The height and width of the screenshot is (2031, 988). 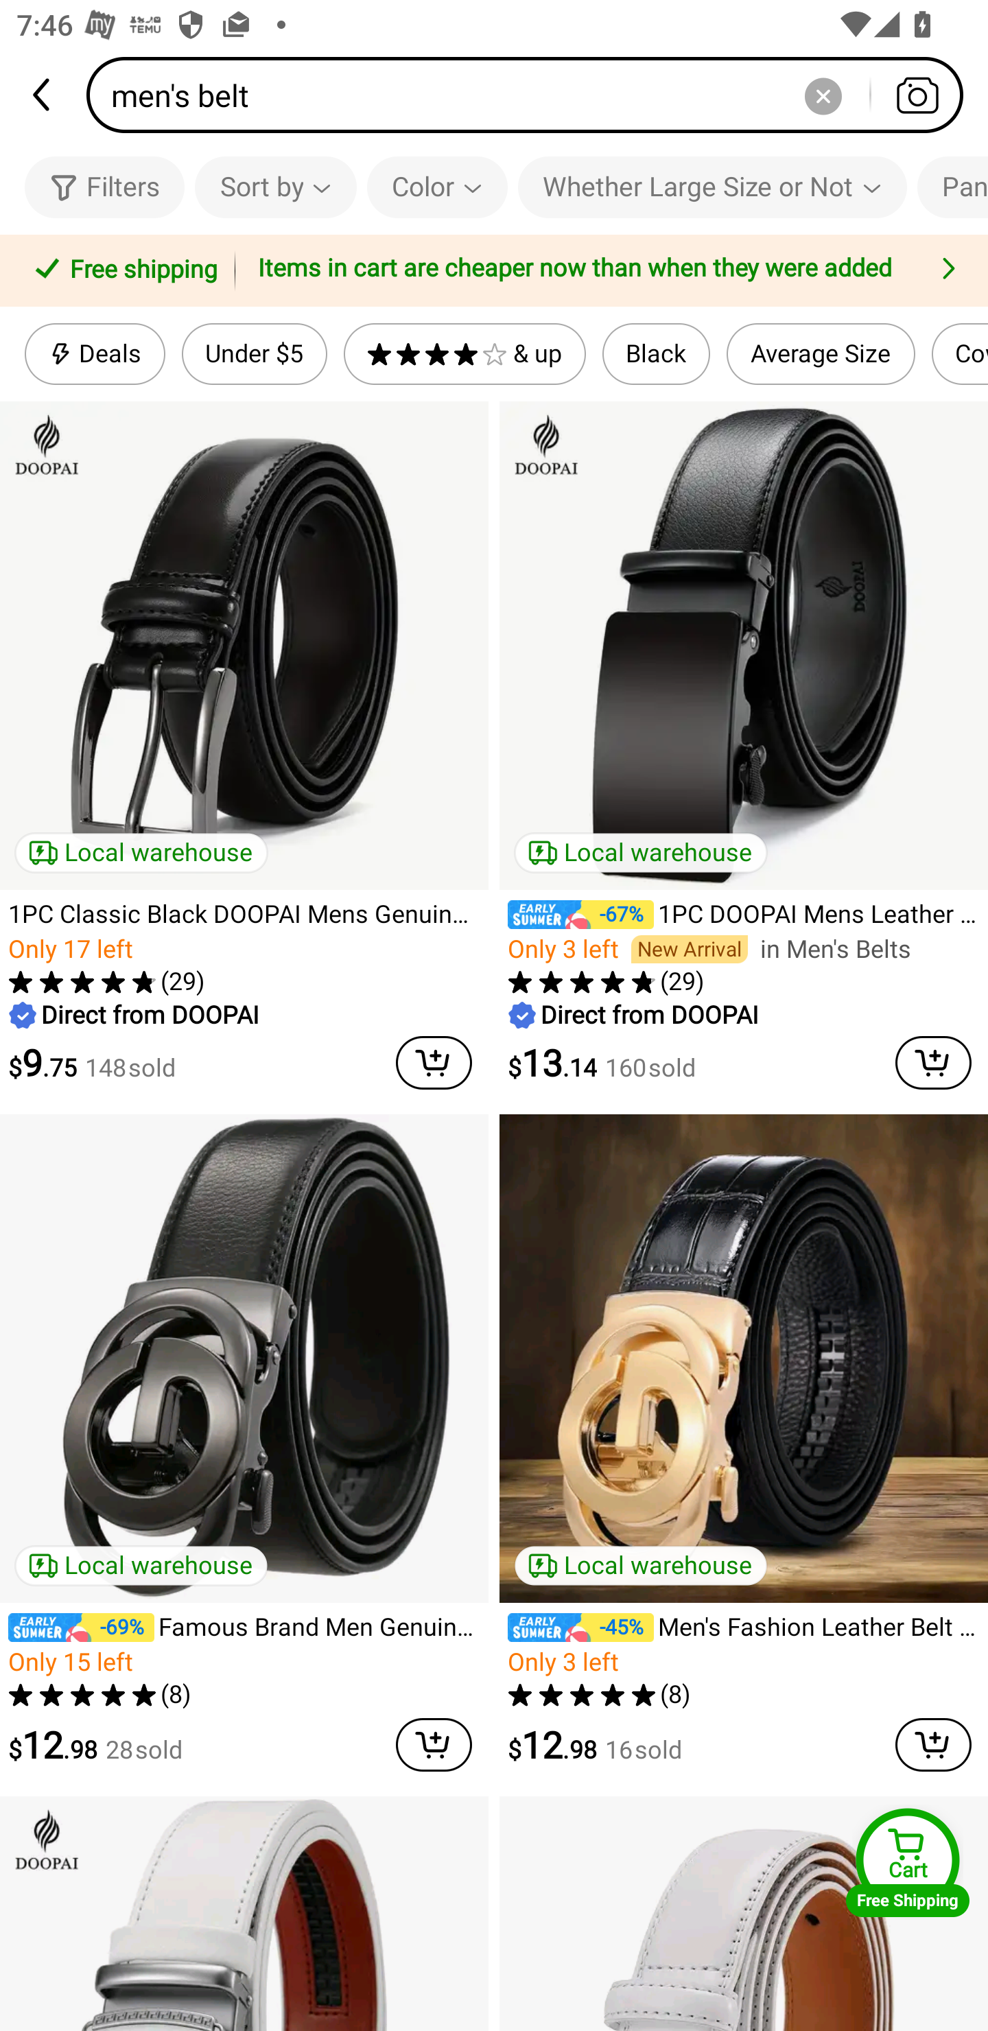 I want to click on Search by photo, so click(x=917, y=95).